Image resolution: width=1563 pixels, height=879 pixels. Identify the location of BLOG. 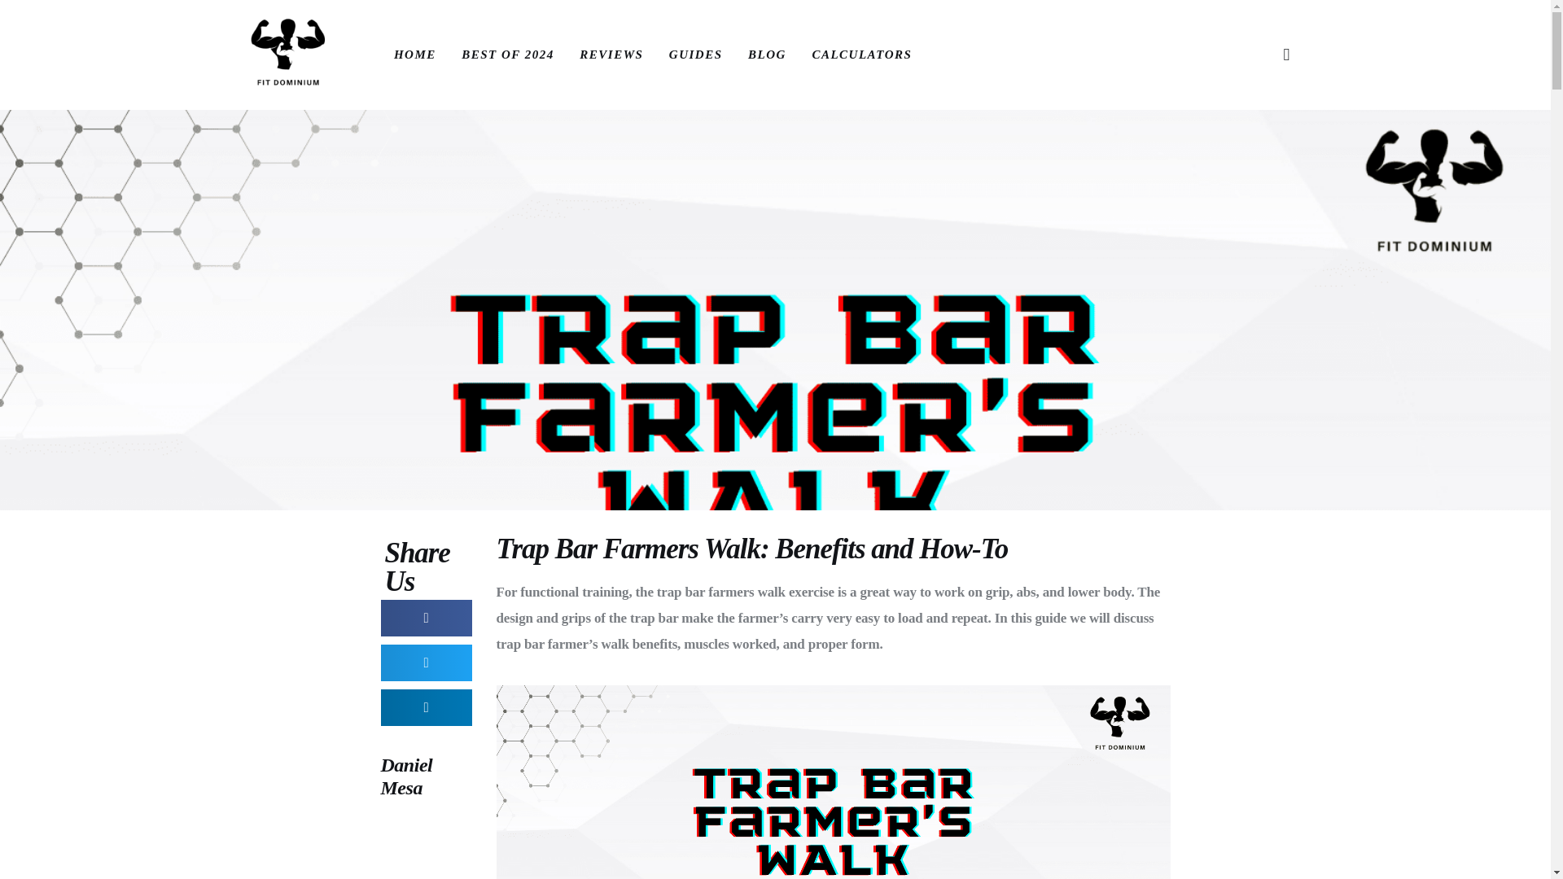
(767, 54).